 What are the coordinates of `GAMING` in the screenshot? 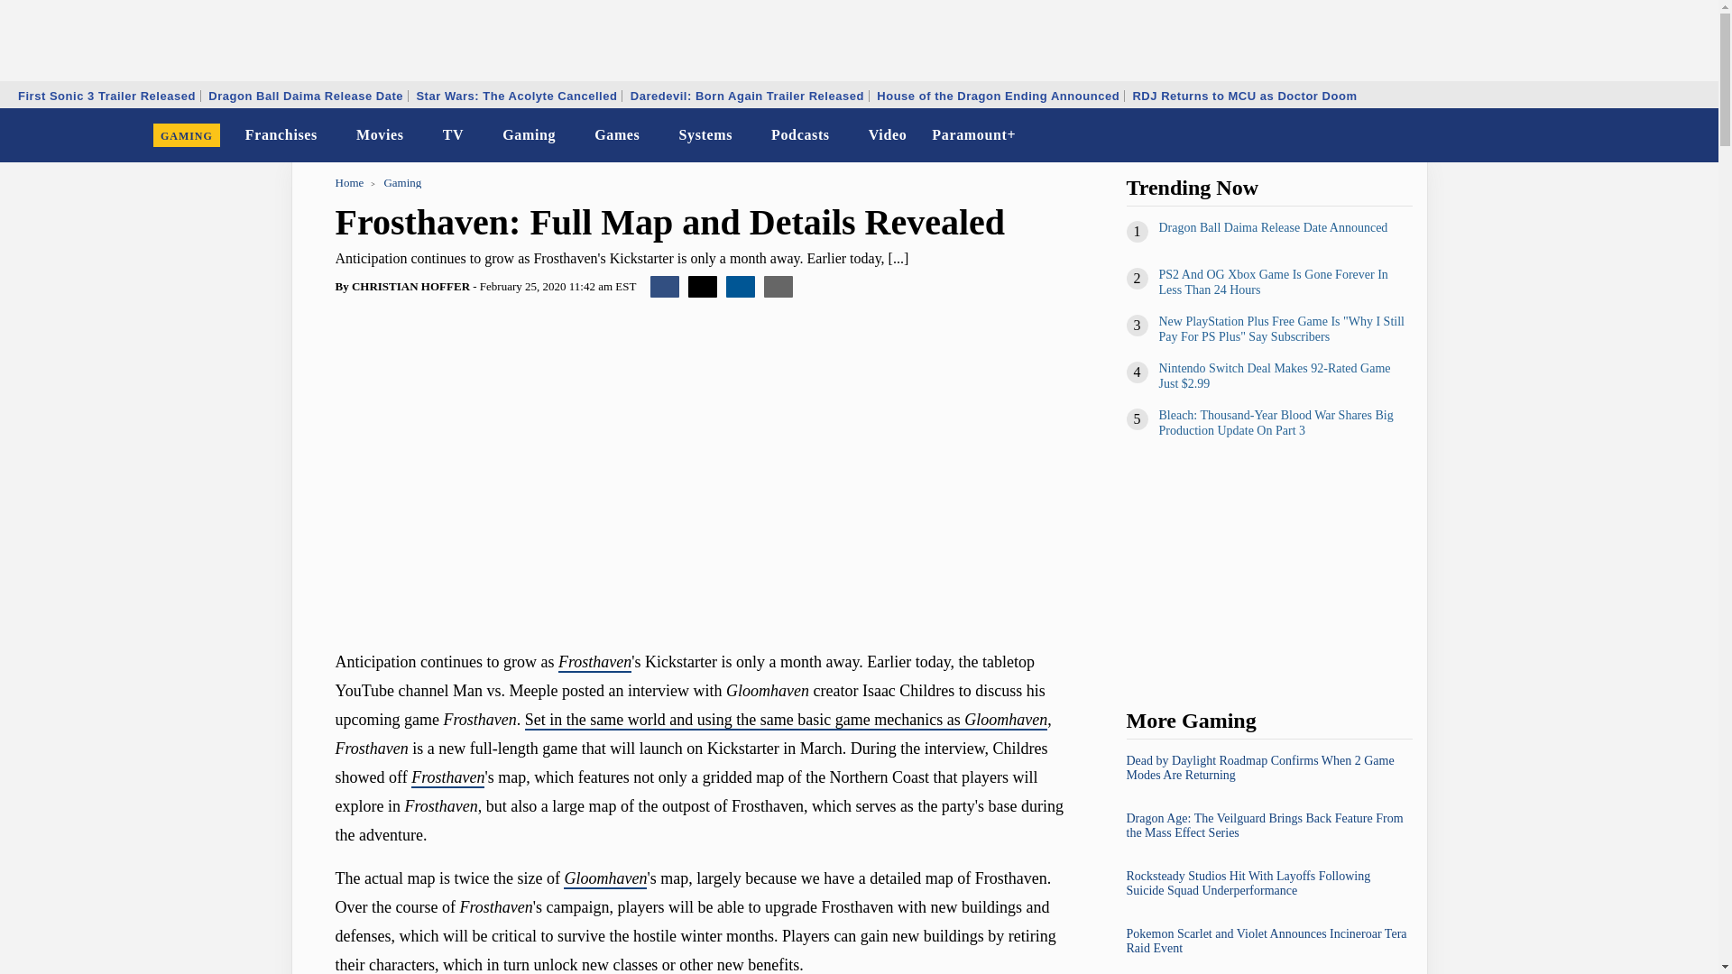 It's located at (187, 135).